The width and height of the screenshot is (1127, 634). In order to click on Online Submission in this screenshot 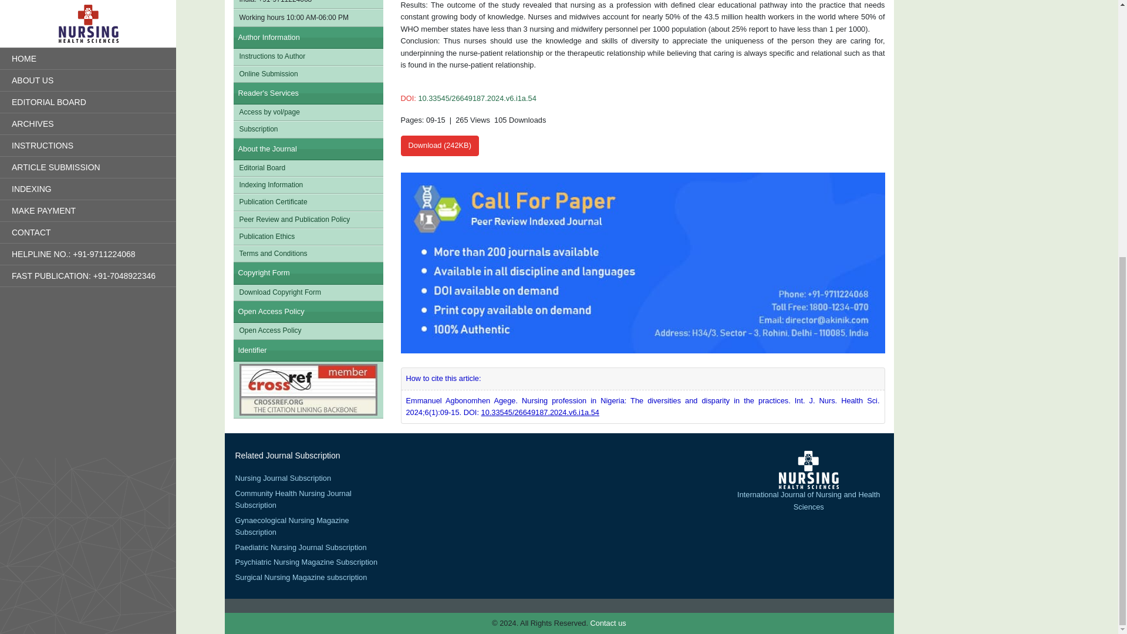, I will do `click(308, 74)`.